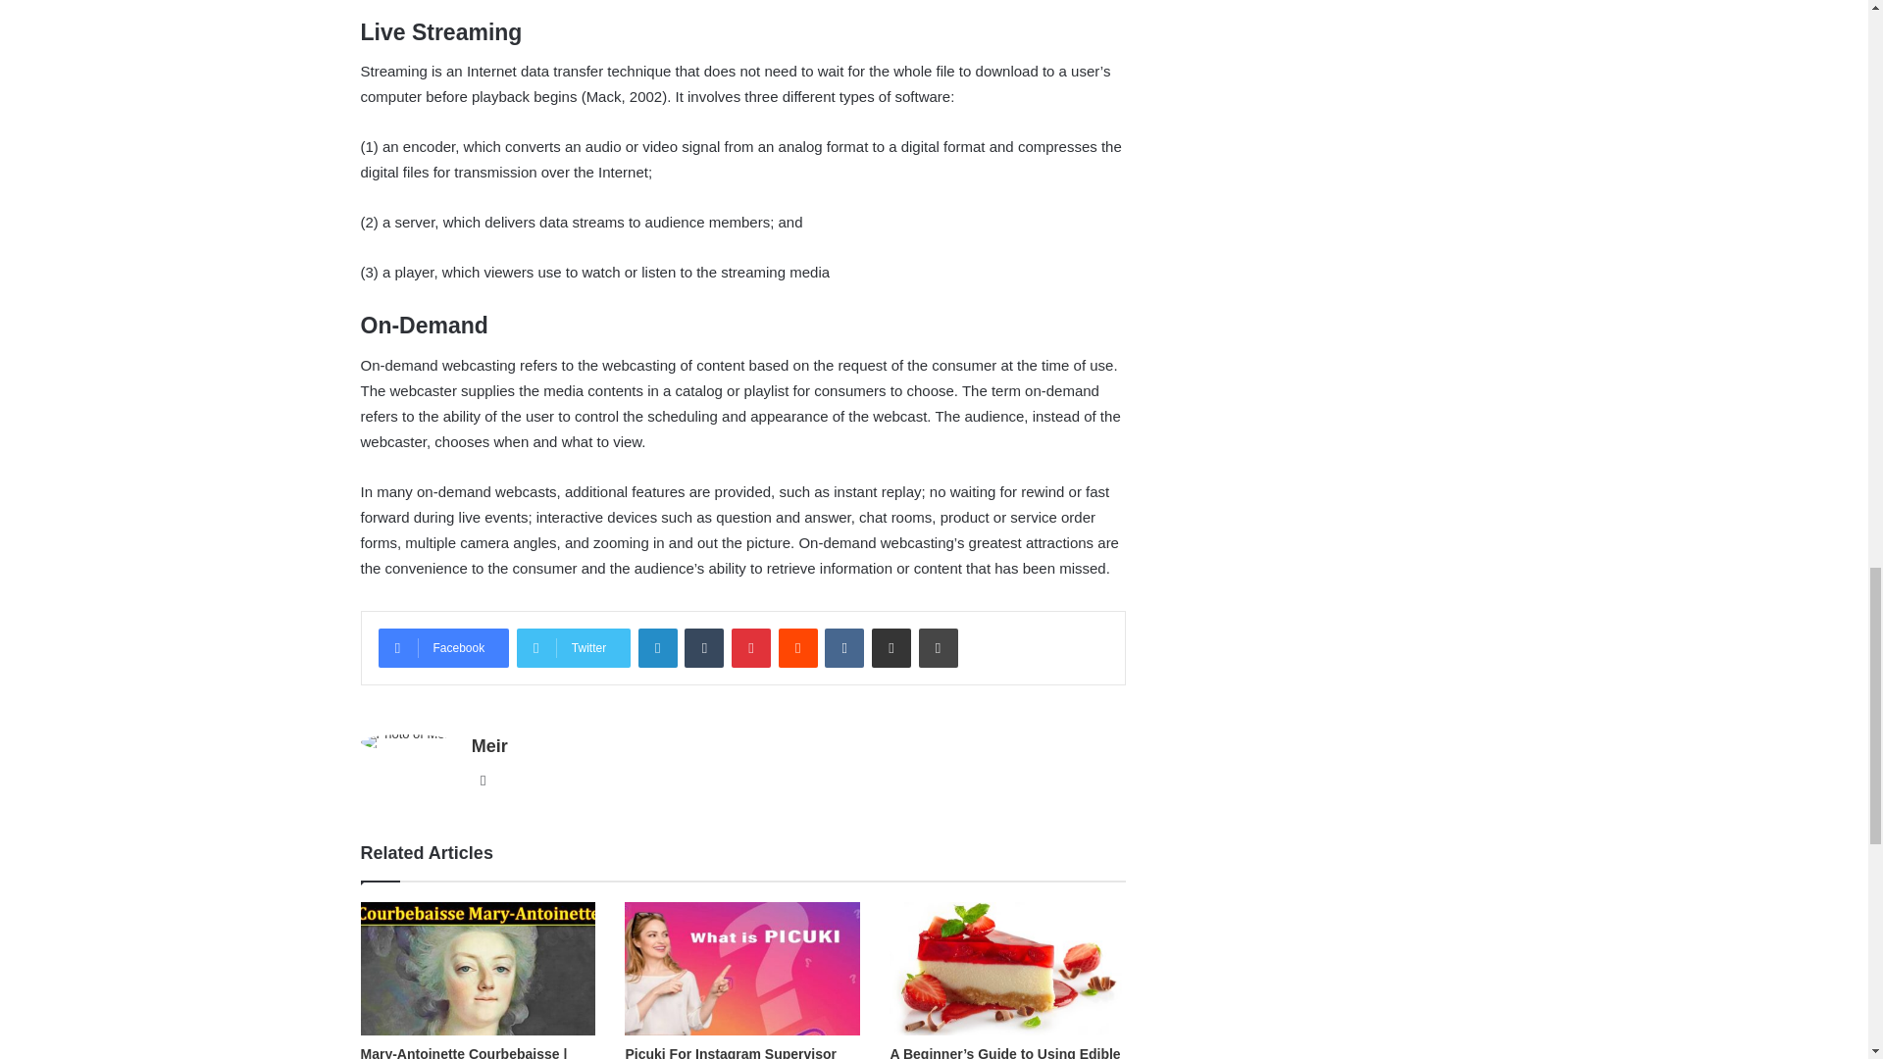 The width and height of the screenshot is (1883, 1059). Describe the element at coordinates (443, 648) in the screenshot. I see `Facebook` at that location.